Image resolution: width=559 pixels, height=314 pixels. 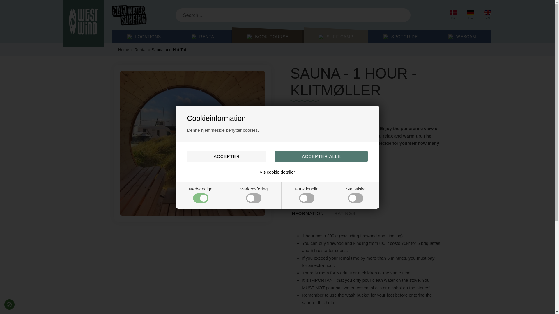 I want to click on SURF CAMP, so click(x=336, y=36).